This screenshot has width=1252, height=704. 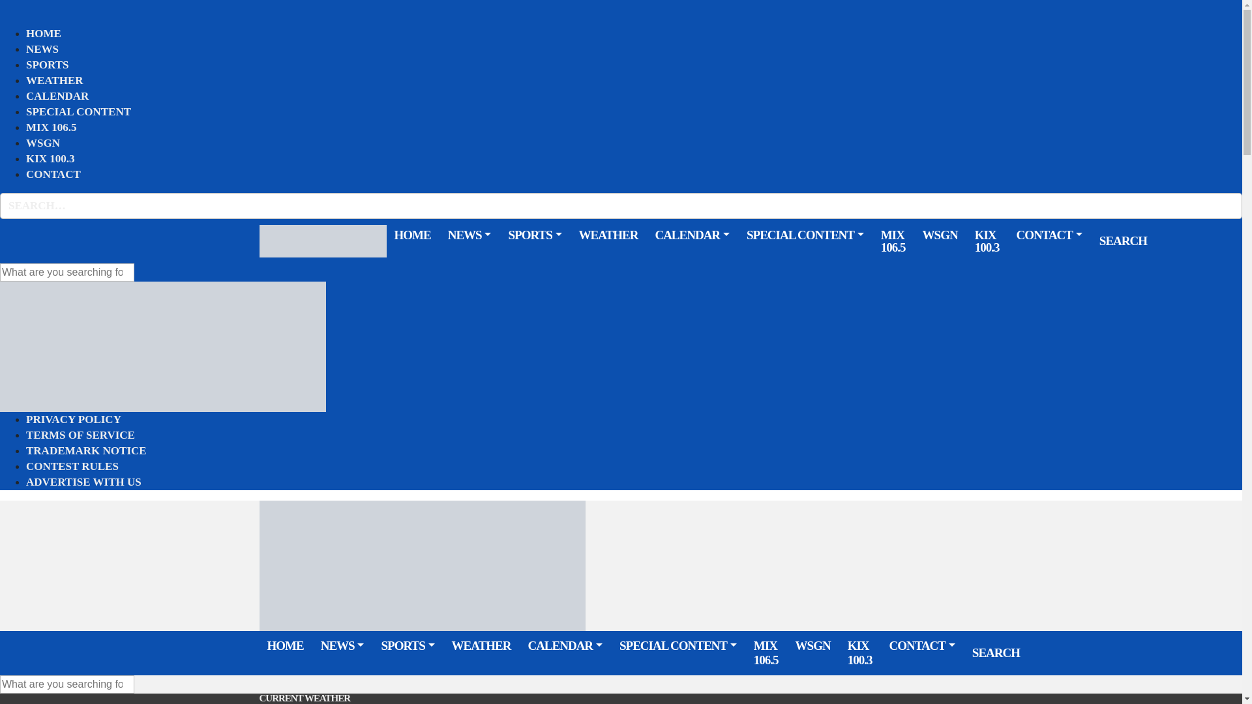 I want to click on NEWS, so click(x=42, y=48).